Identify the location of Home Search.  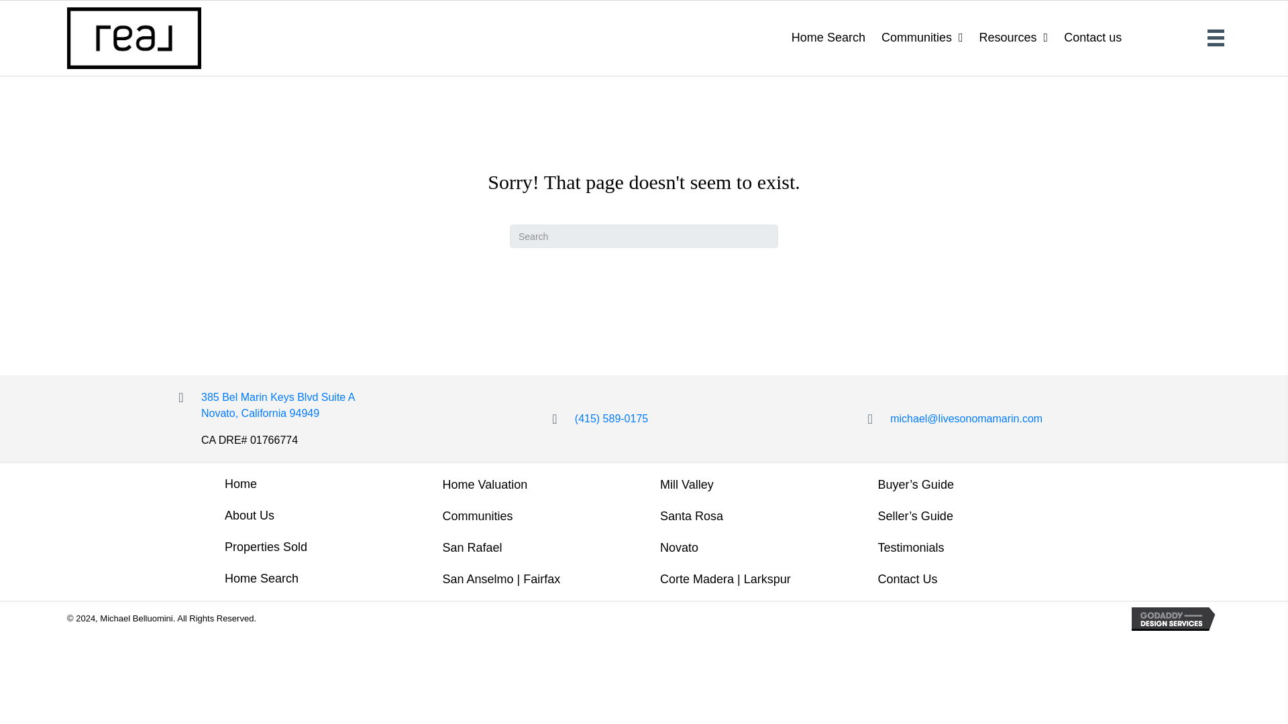
(828, 38).